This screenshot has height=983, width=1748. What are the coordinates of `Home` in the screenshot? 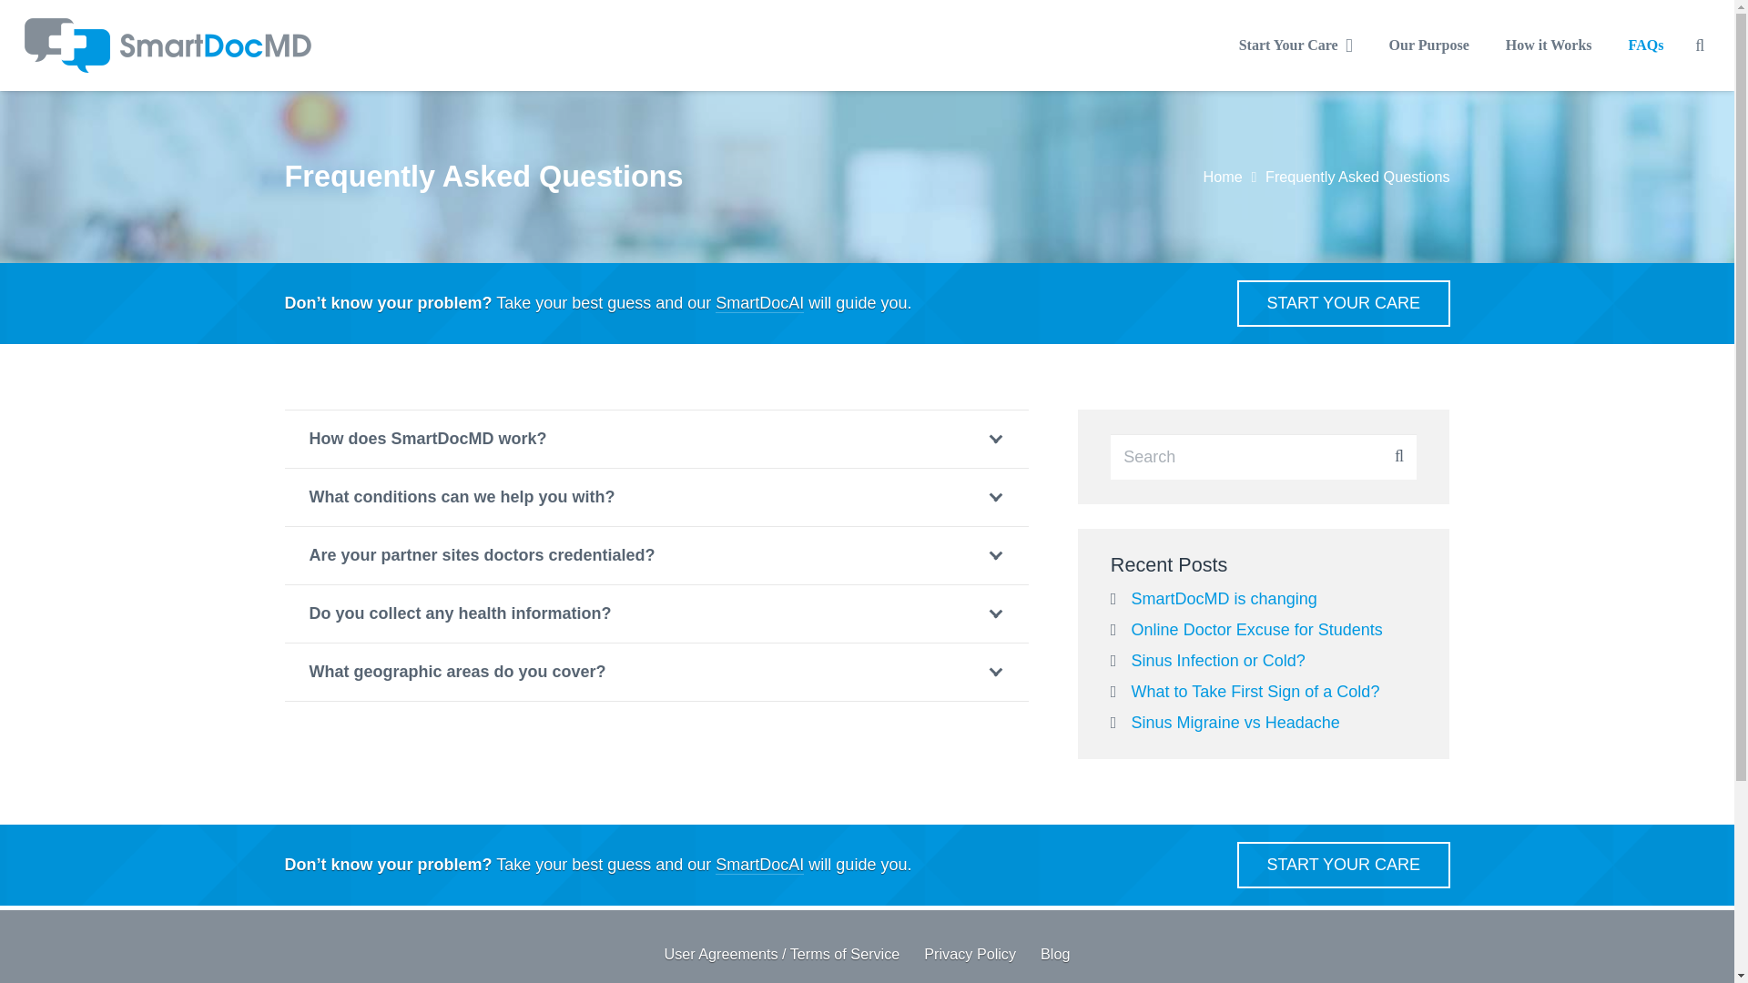 It's located at (1222, 177).